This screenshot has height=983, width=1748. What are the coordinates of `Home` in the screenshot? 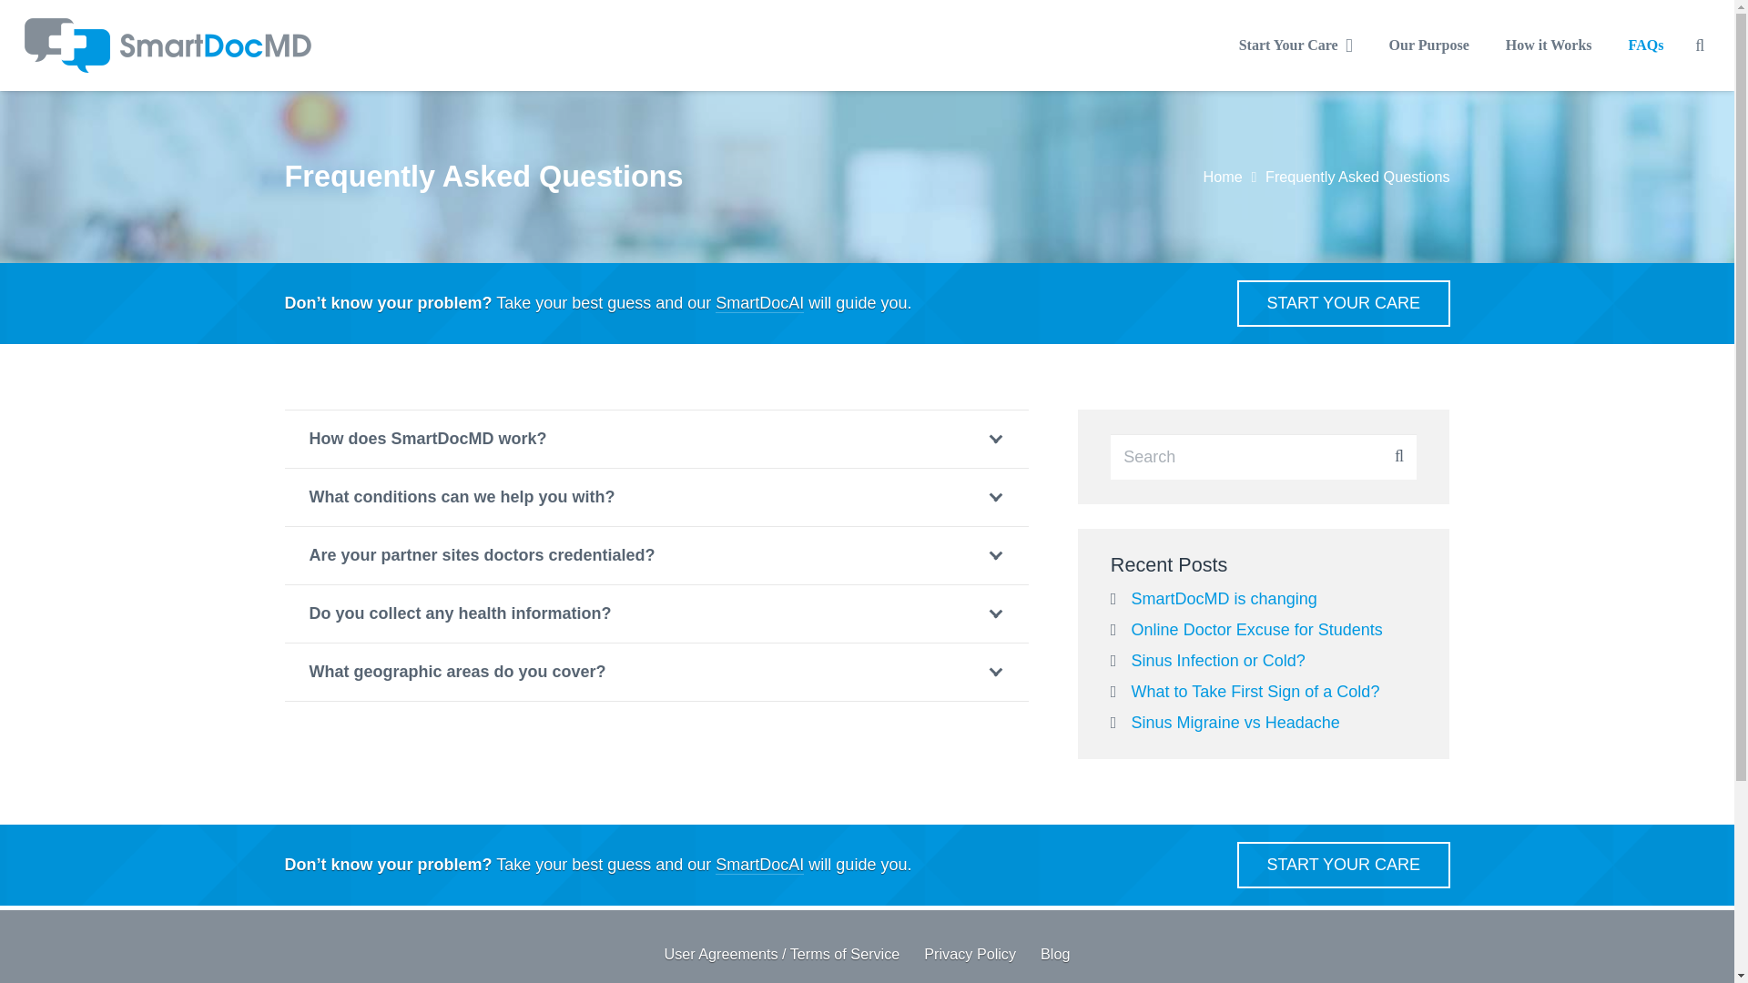 It's located at (1222, 177).